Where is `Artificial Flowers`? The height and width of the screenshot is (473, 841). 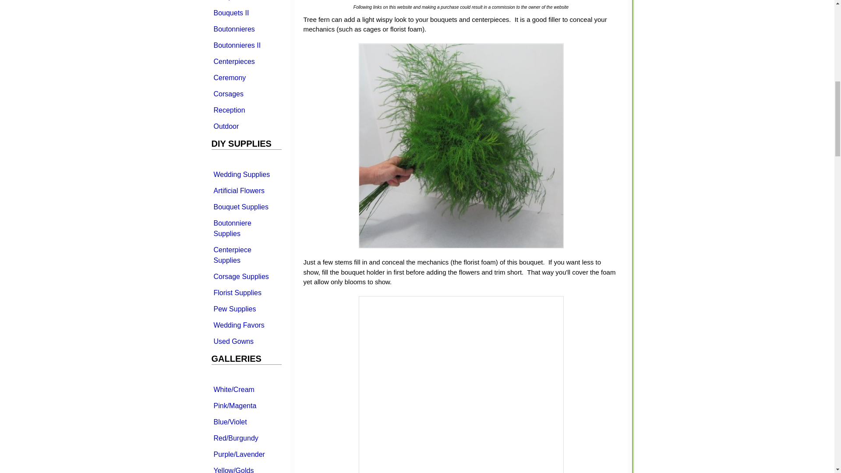
Artificial Flowers is located at coordinates (246, 190).